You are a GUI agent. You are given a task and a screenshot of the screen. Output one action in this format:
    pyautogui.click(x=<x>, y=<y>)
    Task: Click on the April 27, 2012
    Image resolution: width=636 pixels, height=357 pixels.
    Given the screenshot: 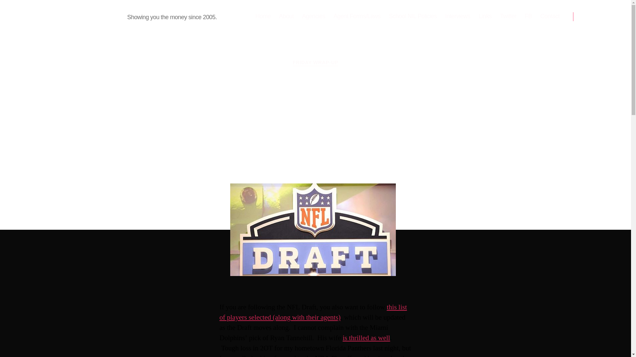 What is the action you would take?
    pyautogui.click(x=349, y=153)
    